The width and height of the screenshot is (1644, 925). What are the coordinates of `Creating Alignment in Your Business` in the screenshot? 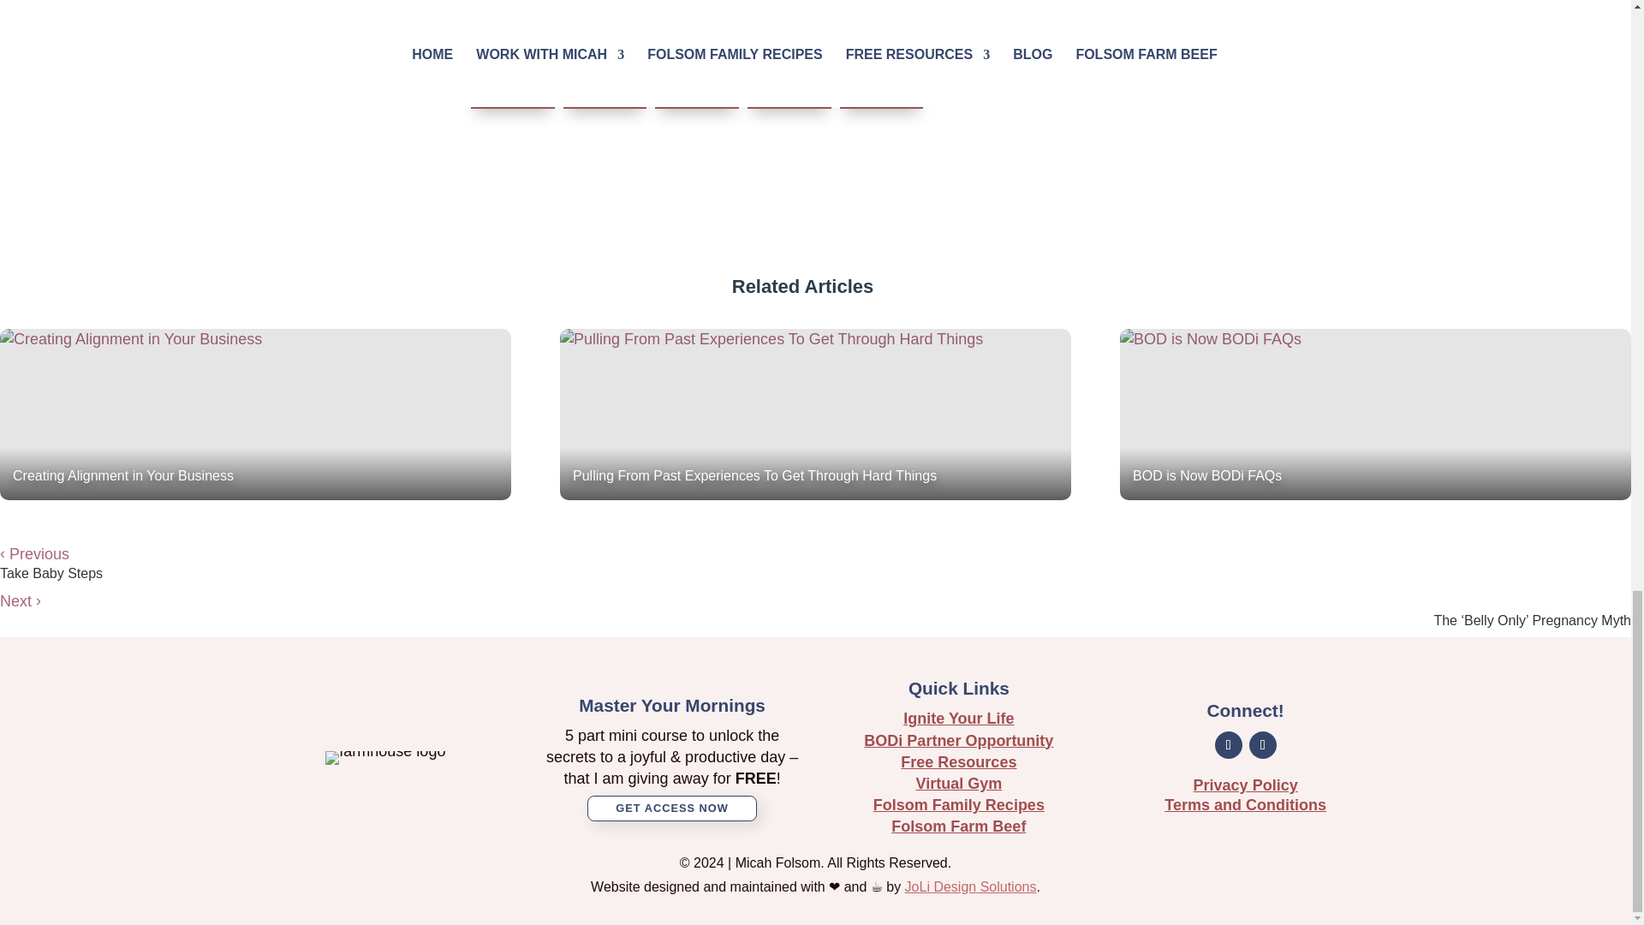 It's located at (255, 415).